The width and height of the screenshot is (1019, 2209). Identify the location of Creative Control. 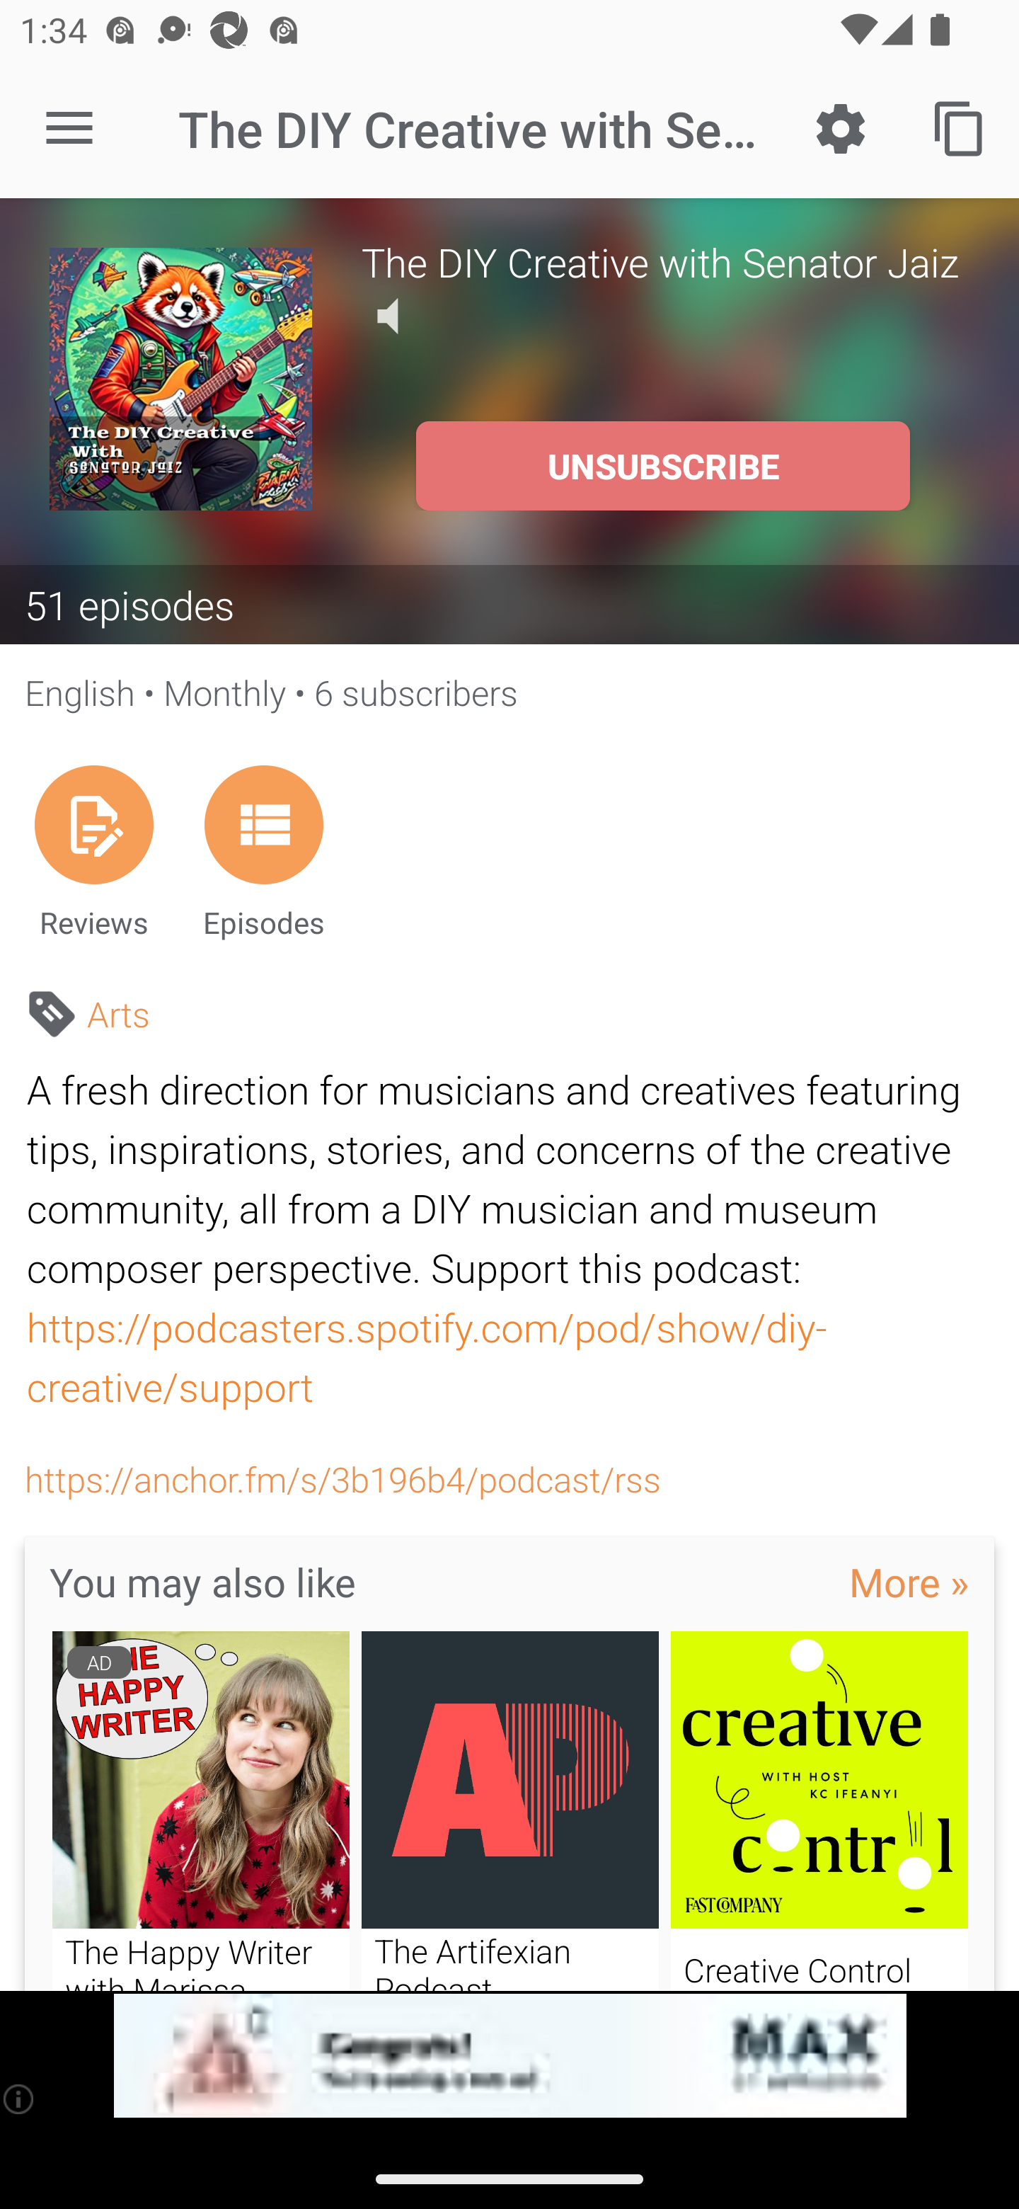
(819, 1810).